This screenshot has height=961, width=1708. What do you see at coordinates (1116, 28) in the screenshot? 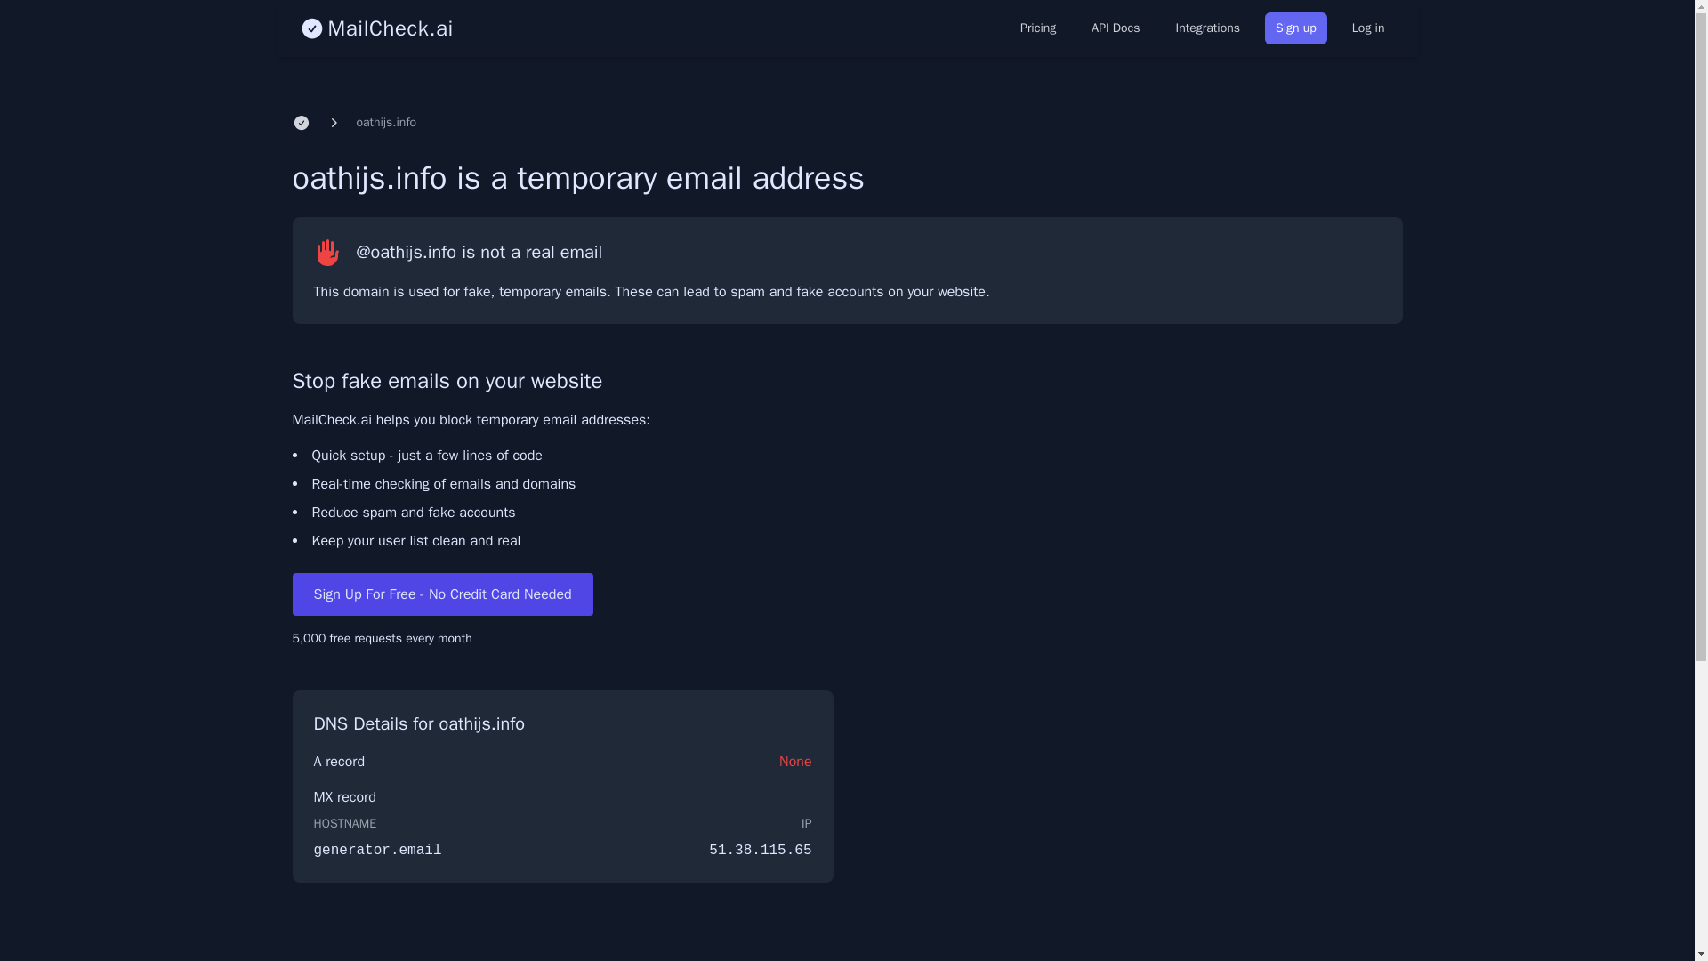
I see `API Docs` at bounding box center [1116, 28].